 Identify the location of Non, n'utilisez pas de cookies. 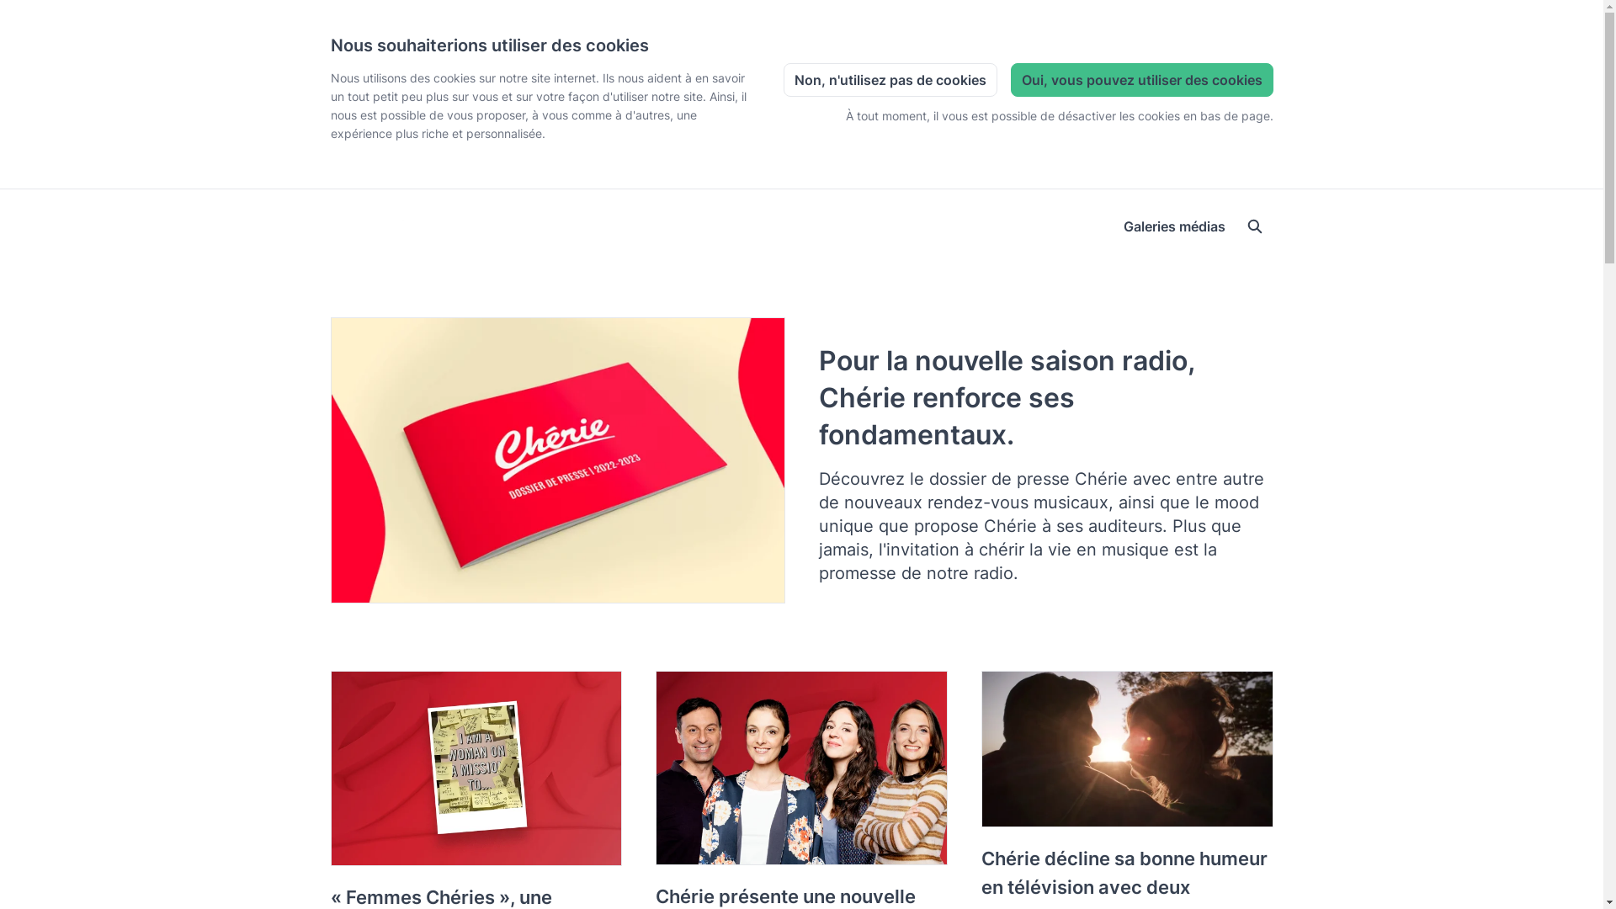
(890, 80).